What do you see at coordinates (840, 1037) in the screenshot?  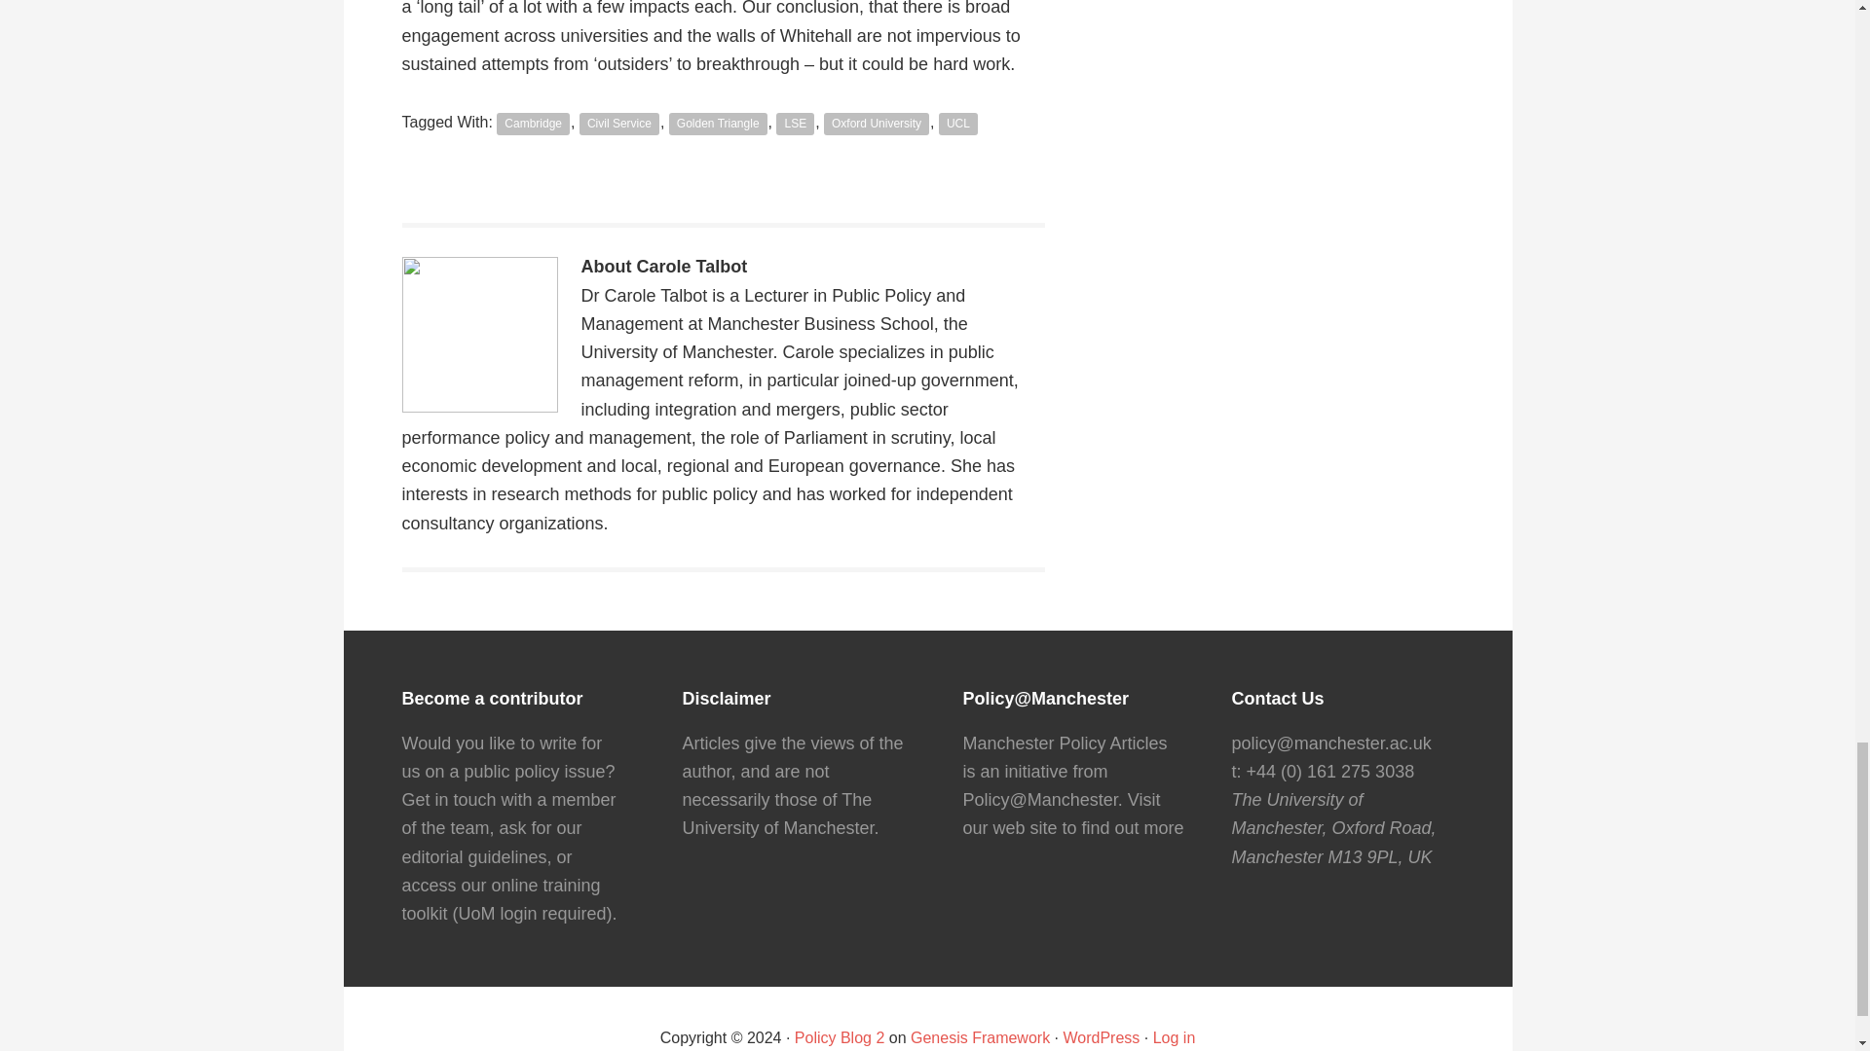 I see `Policy Blog 2` at bounding box center [840, 1037].